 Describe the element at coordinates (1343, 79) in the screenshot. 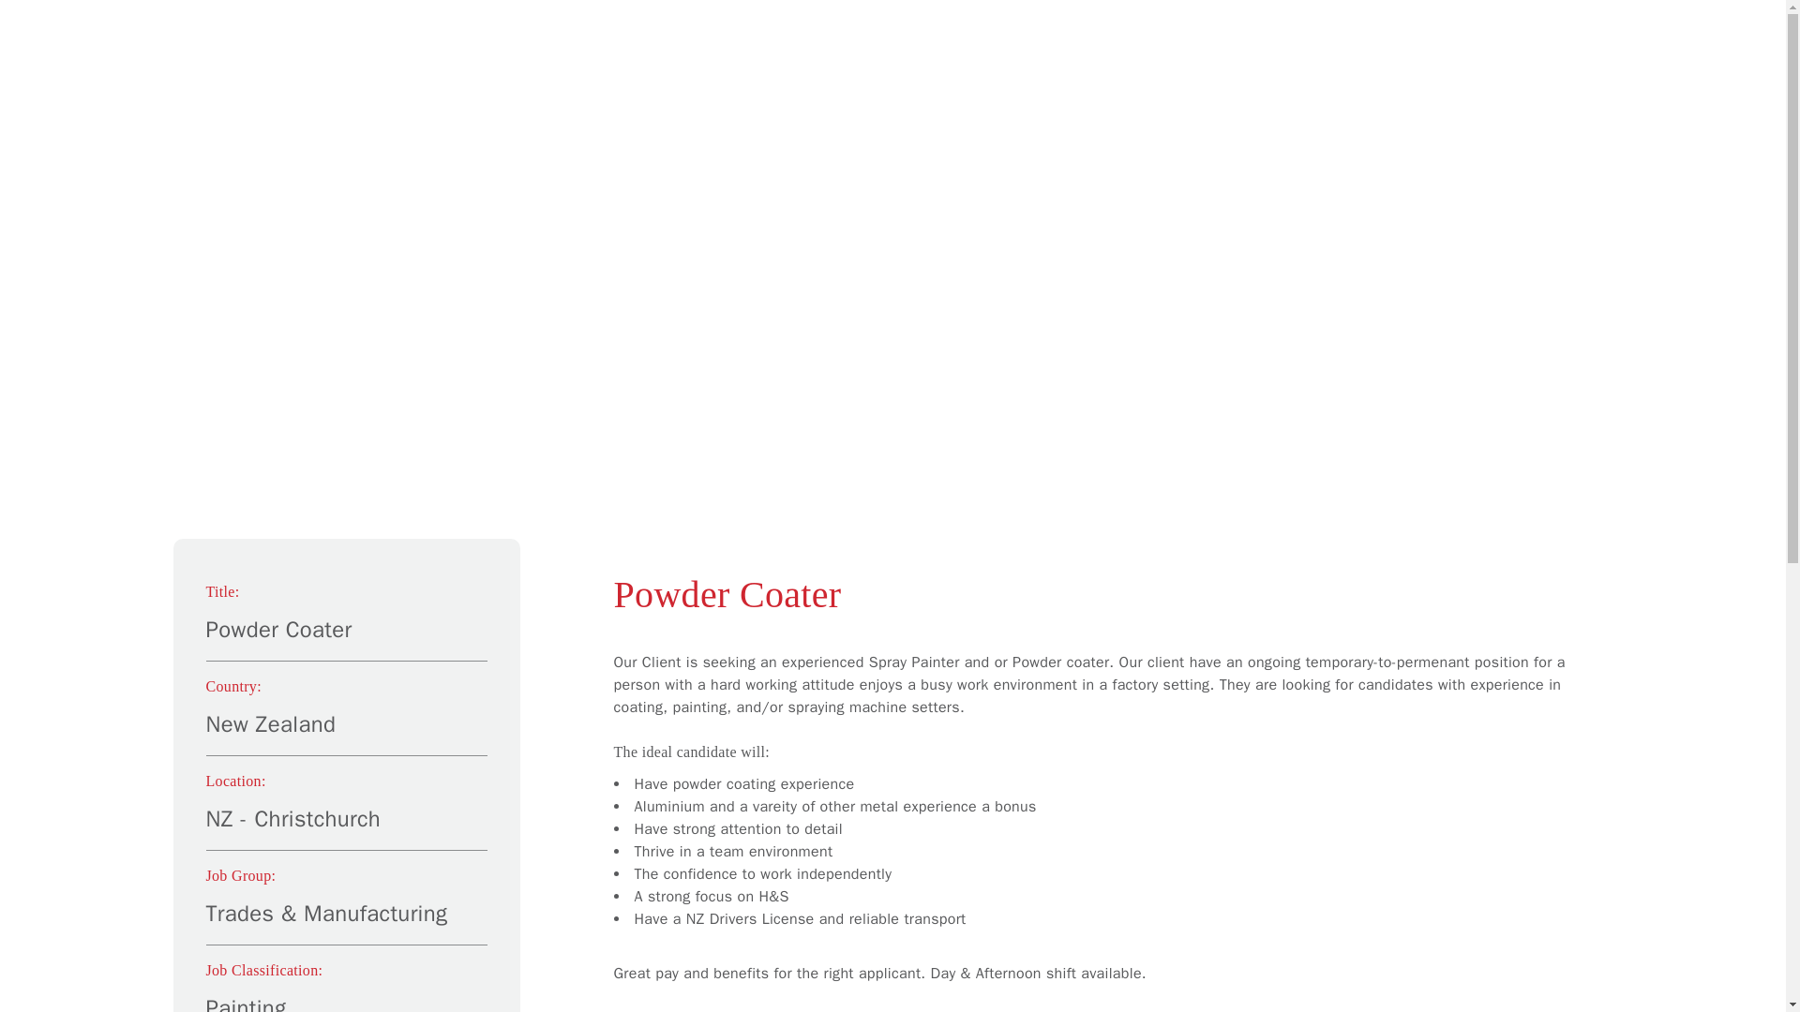

I see `Services` at that location.